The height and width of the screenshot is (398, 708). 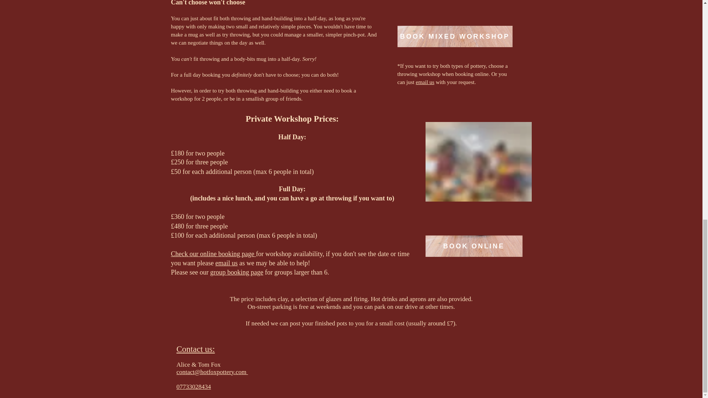 What do you see at coordinates (425, 82) in the screenshot?
I see `email us` at bounding box center [425, 82].